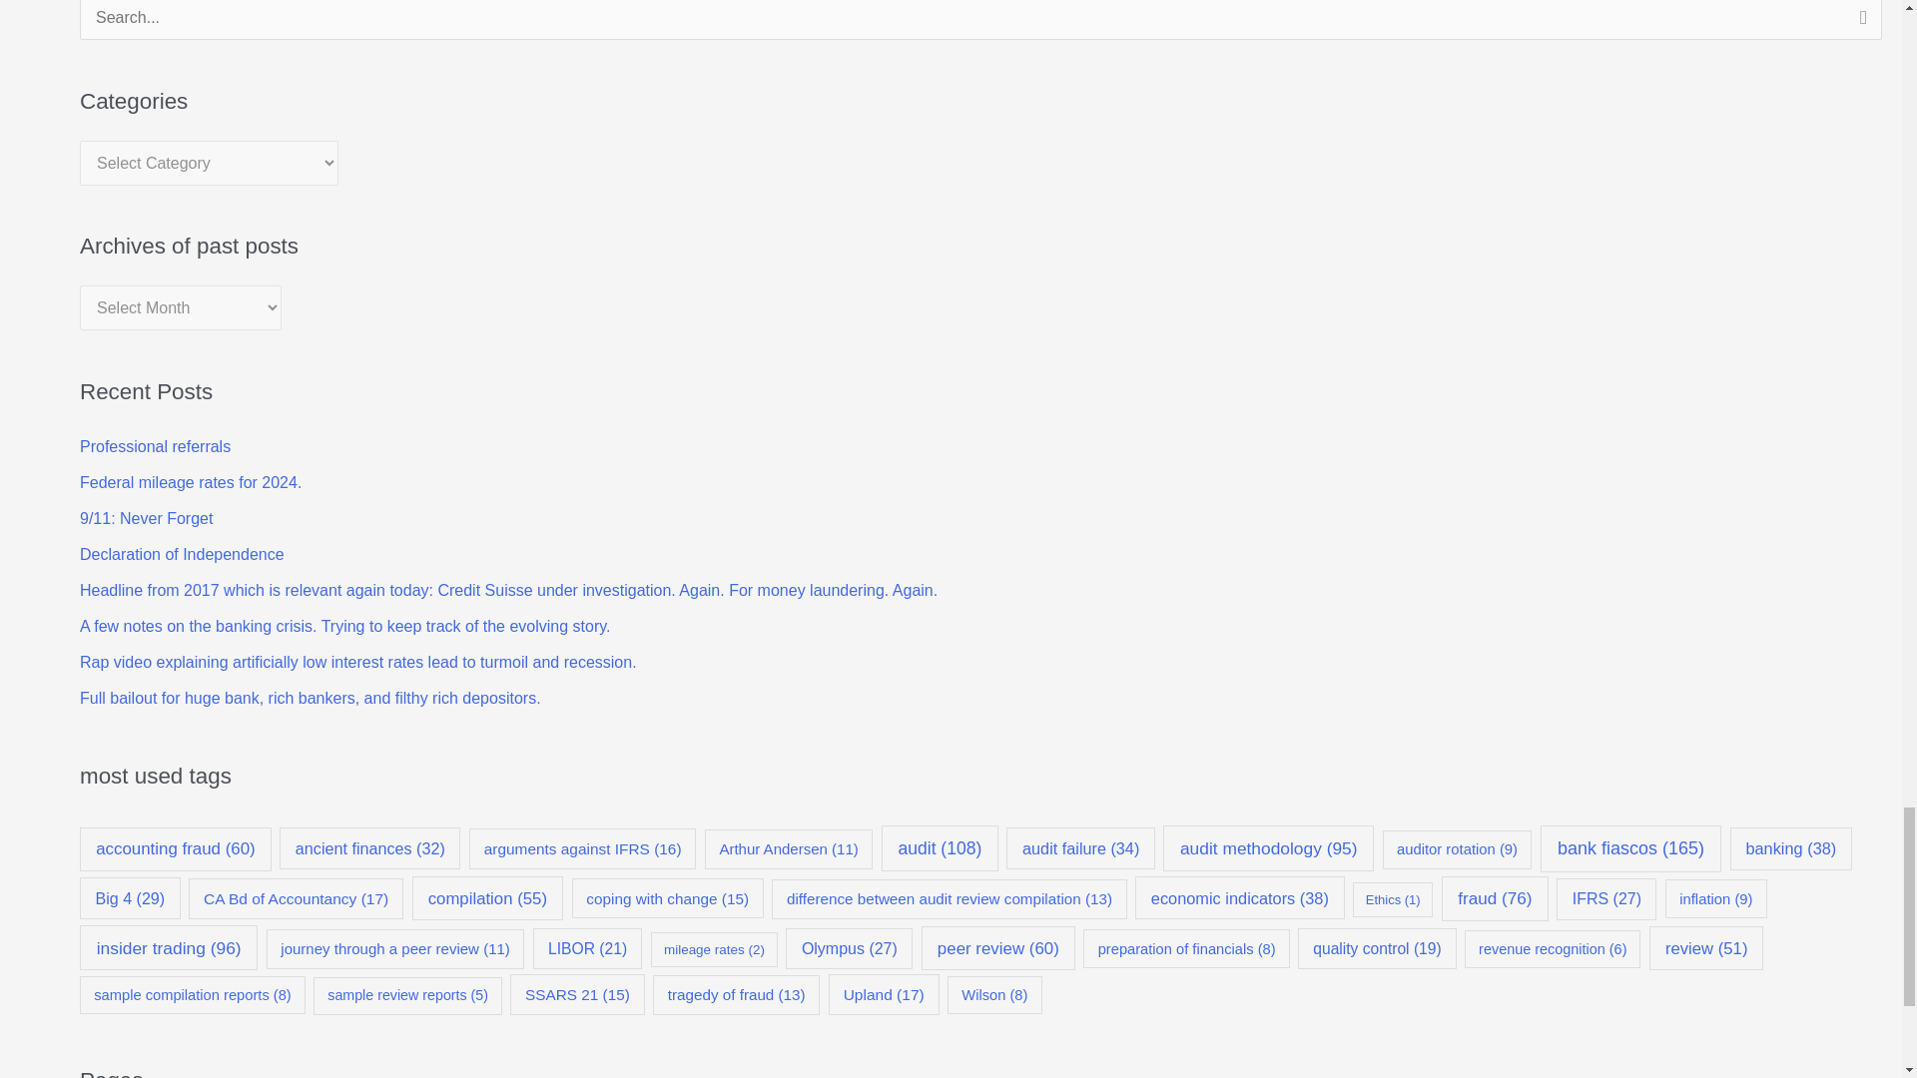 Image resolution: width=1917 pixels, height=1078 pixels. Describe the element at coordinates (190, 483) in the screenshot. I see `Federal mileage rates for 2024.` at that location.